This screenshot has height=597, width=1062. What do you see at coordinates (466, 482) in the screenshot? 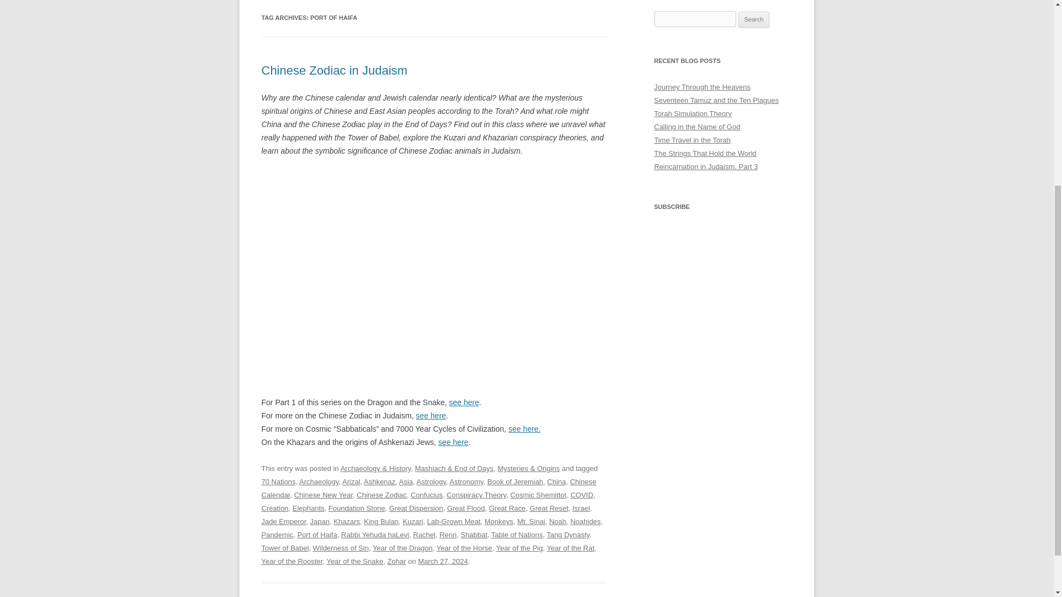
I see `Astronomy` at bounding box center [466, 482].